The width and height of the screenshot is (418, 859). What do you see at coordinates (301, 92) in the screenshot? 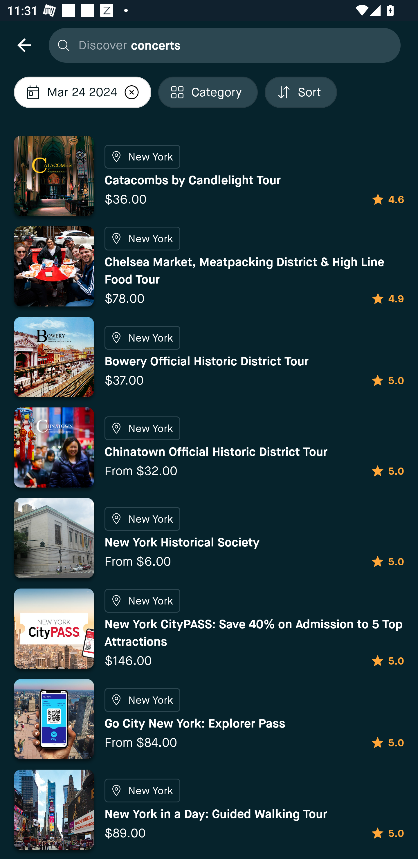
I see `Localized description Sort` at bounding box center [301, 92].